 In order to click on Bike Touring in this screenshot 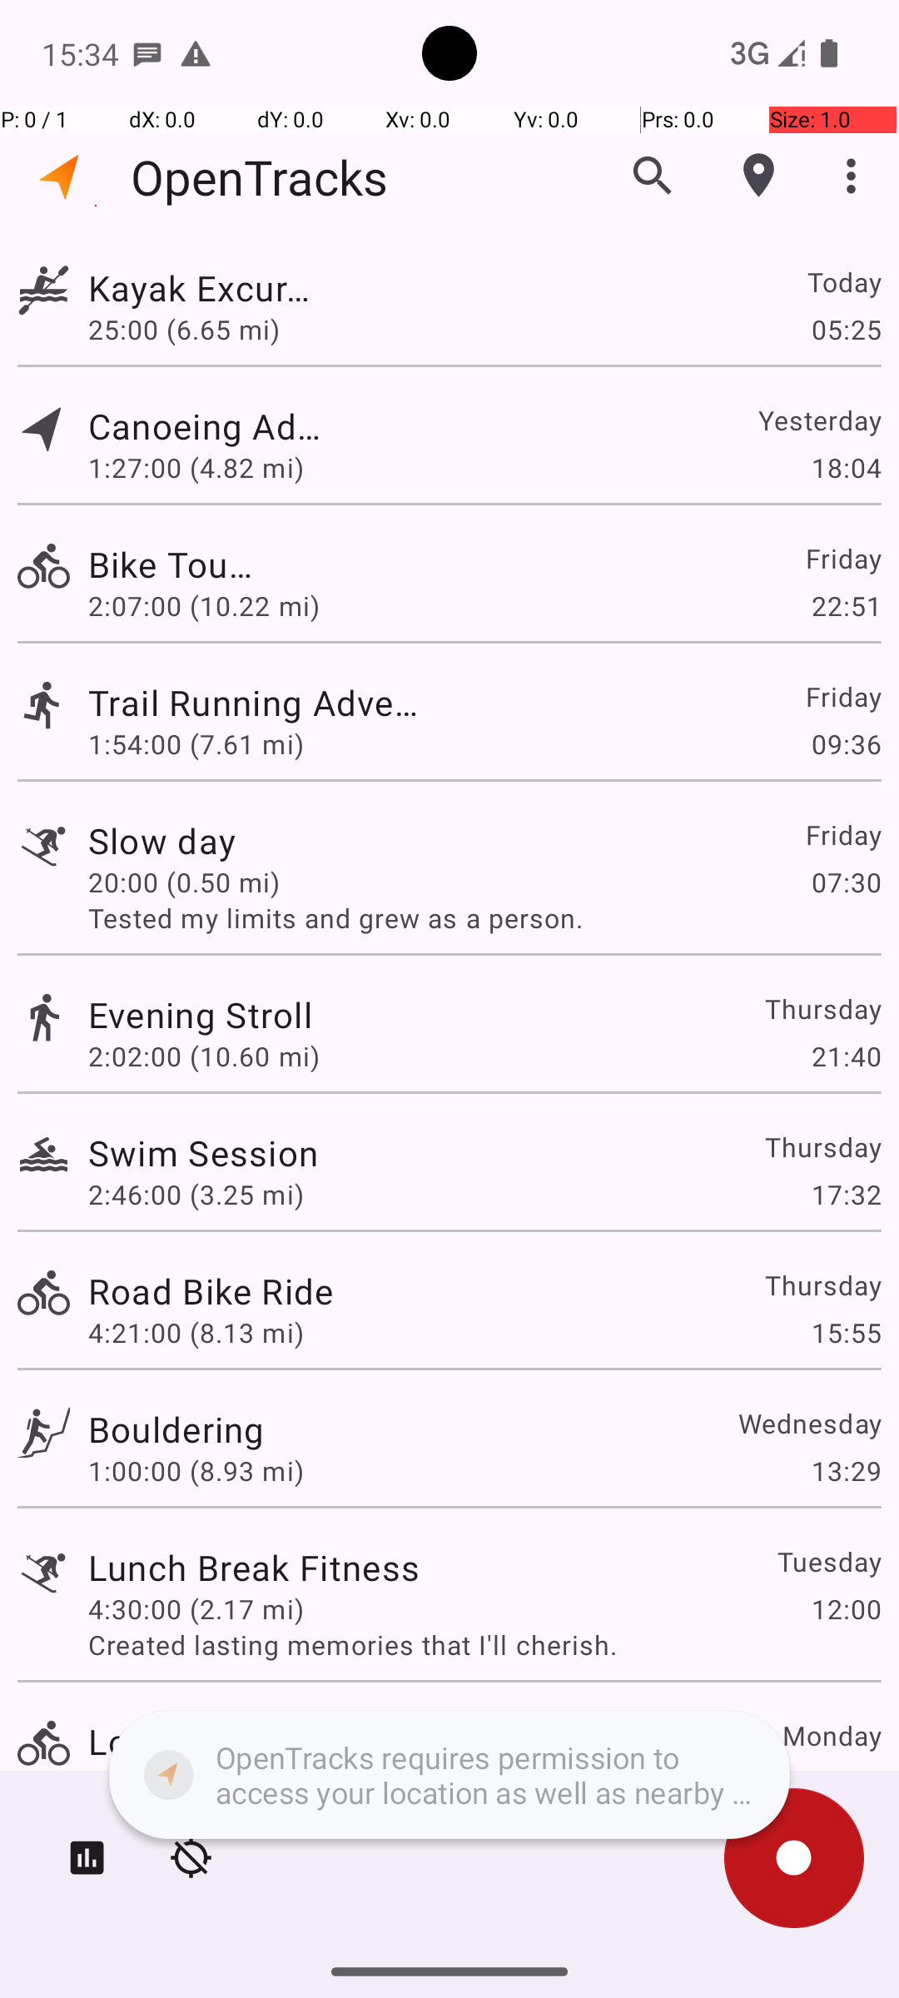, I will do `click(176, 564)`.